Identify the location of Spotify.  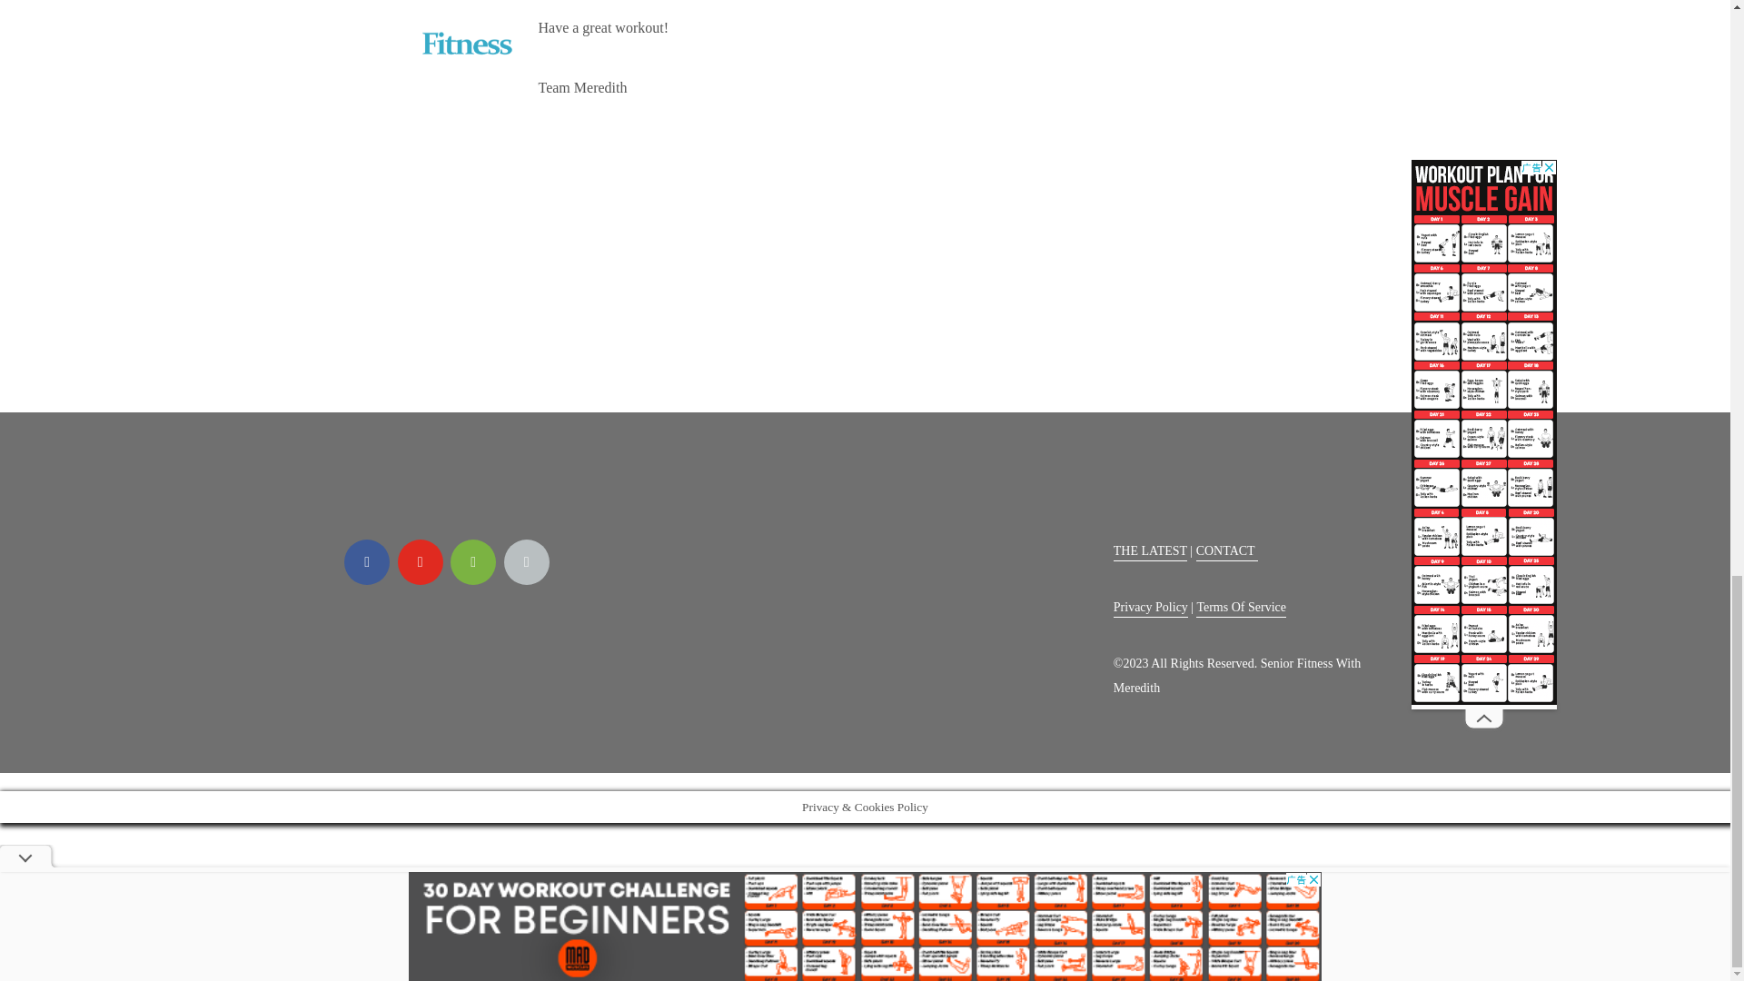
(472, 561).